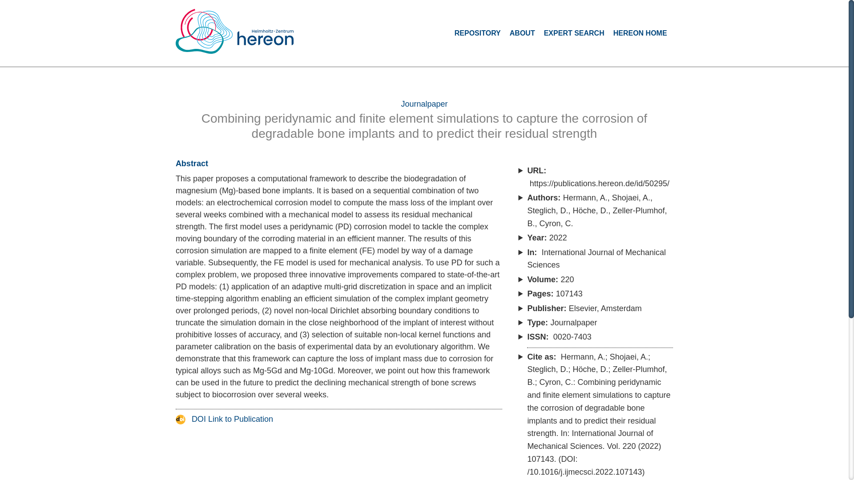 The height and width of the screenshot is (480, 854). Describe the element at coordinates (224, 419) in the screenshot. I see `DOI Link to Publication` at that location.